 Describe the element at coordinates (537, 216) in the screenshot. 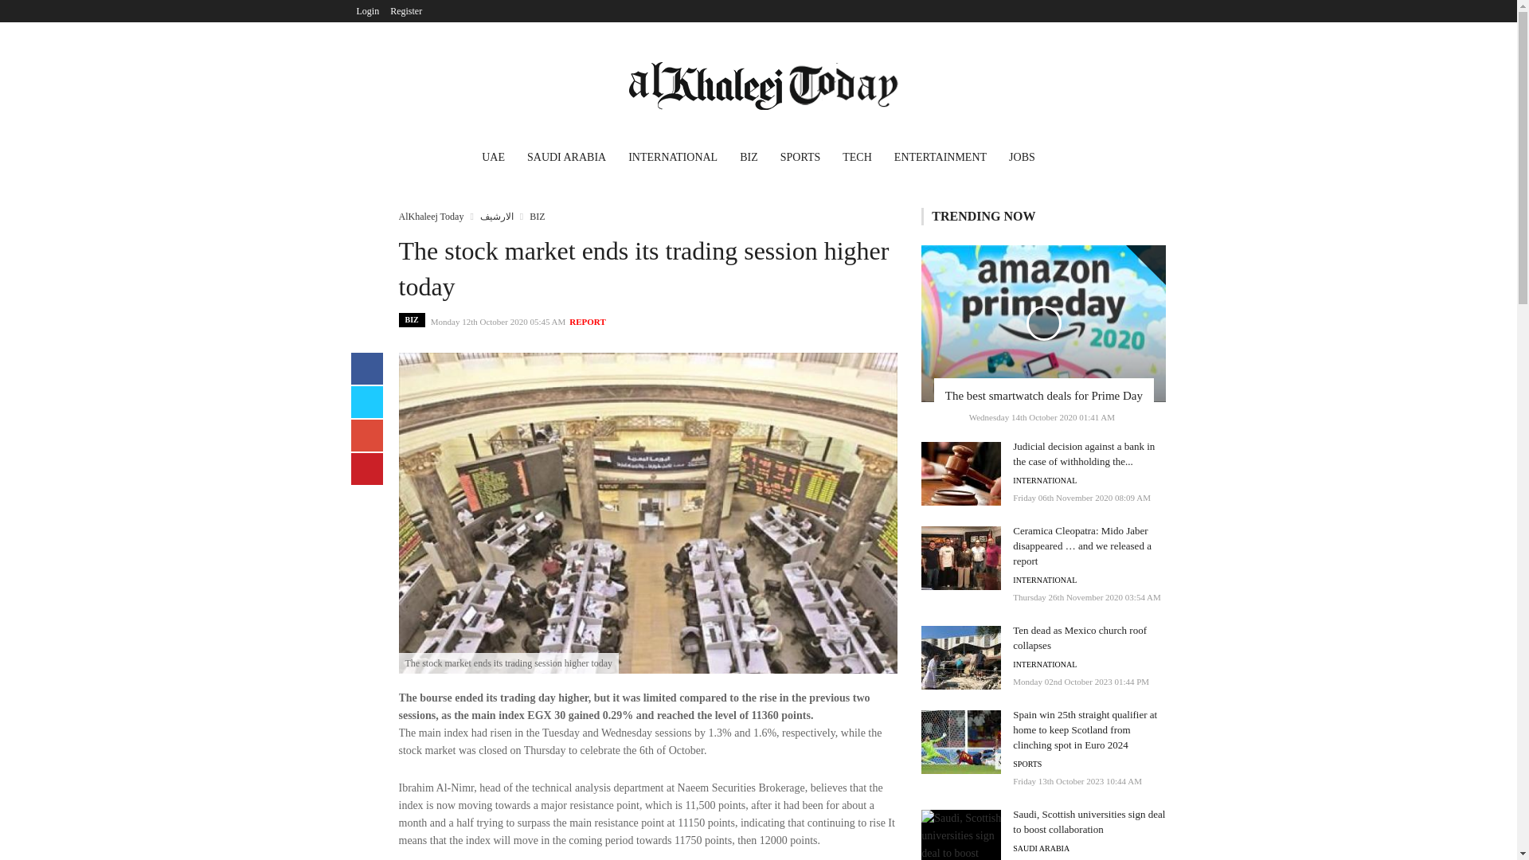

I see `BIZ` at that location.